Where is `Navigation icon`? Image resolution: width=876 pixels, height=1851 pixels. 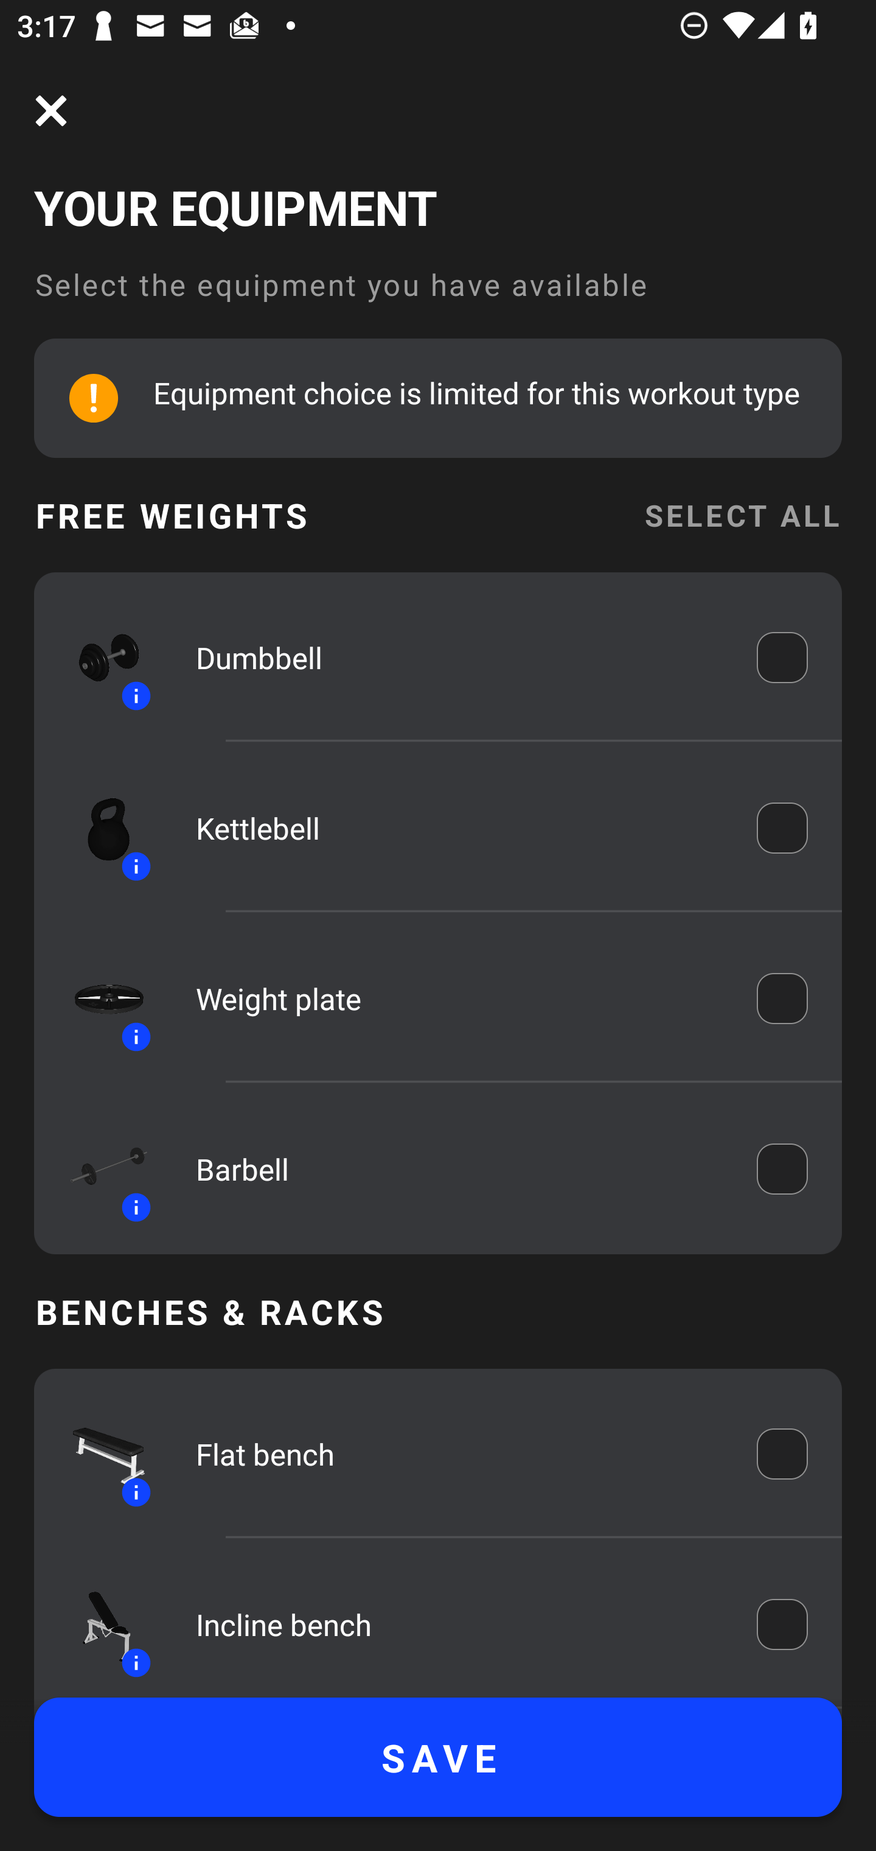 Navigation icon is located at coordinates (51, 111).